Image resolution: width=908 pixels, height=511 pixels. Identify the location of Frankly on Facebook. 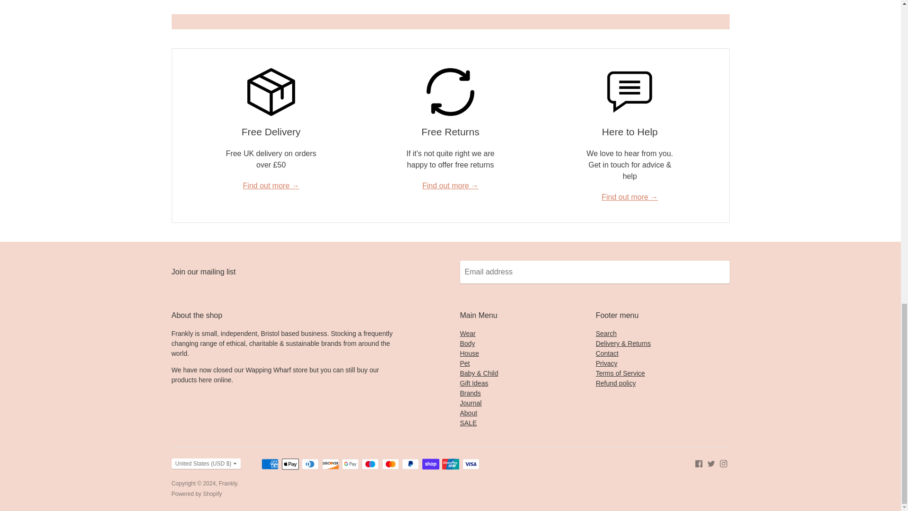
(699, 463).